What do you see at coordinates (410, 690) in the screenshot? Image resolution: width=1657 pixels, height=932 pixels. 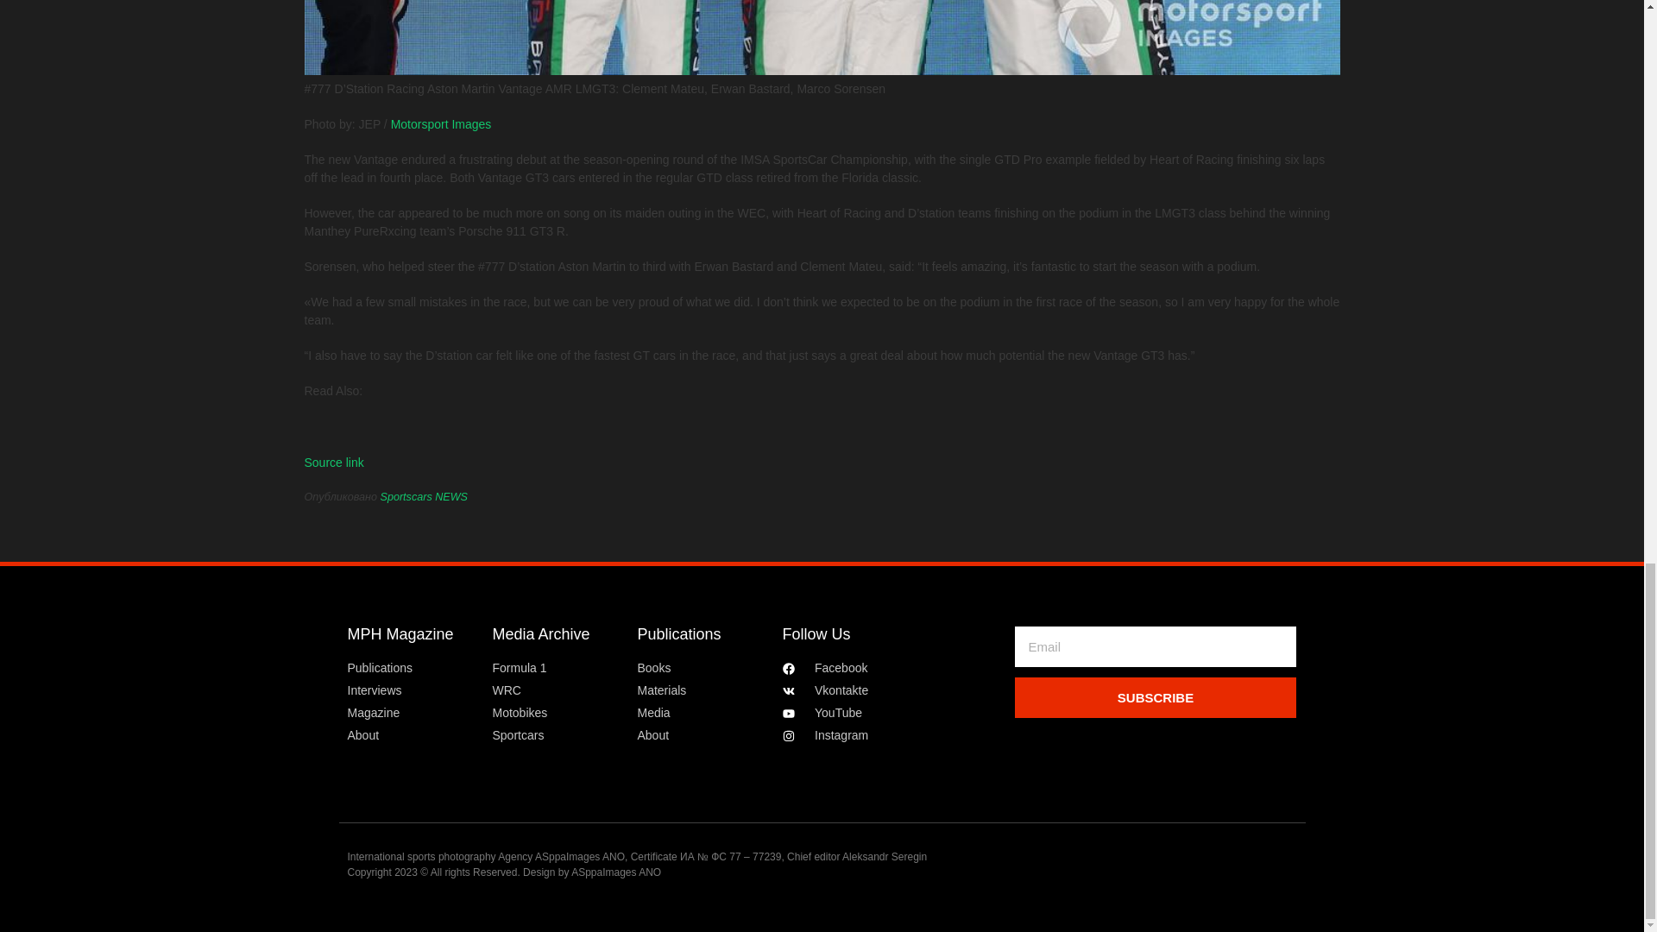 I see `Interviews` at bounding box center [410, 690].